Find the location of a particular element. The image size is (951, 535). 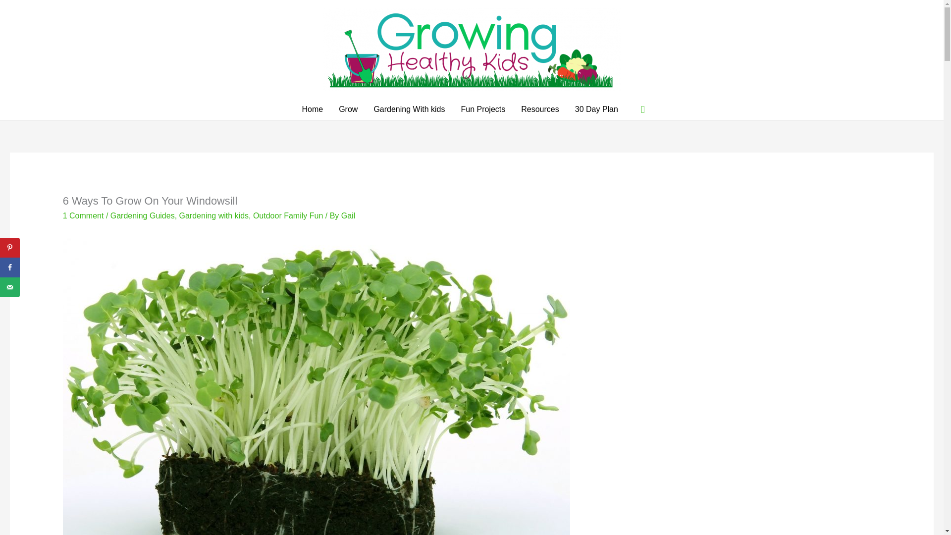

Gardening Guides is located at coordinates (143, 215).